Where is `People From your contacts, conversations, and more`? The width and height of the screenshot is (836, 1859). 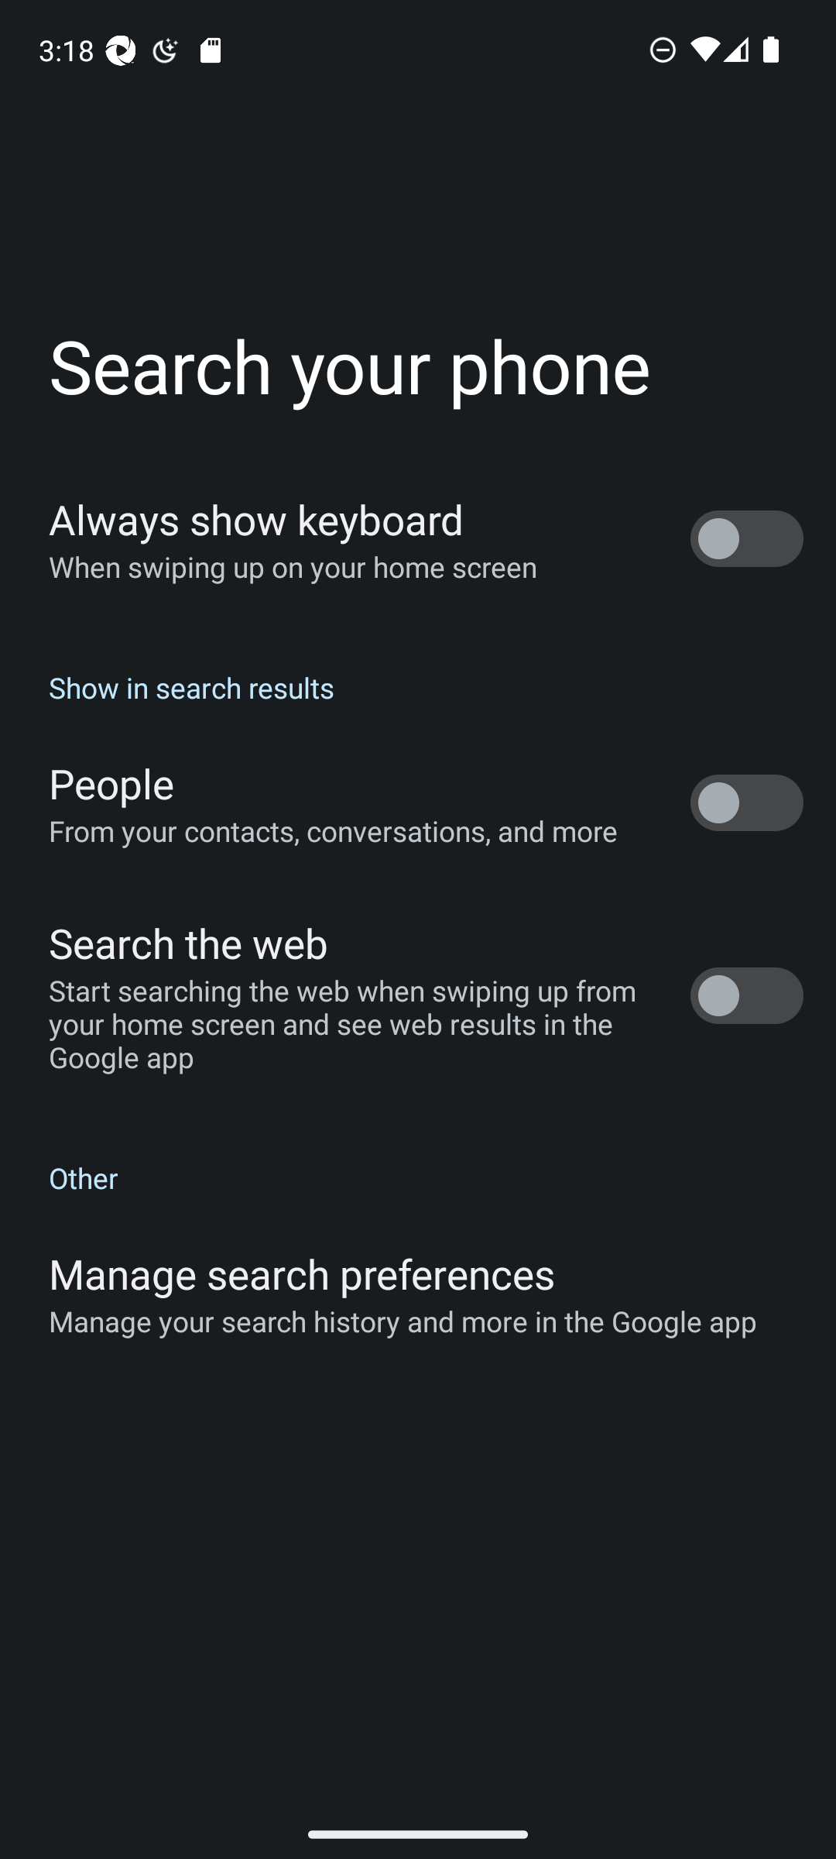 People From your contacts, conversations, and more is located at coordinates (418, 802).